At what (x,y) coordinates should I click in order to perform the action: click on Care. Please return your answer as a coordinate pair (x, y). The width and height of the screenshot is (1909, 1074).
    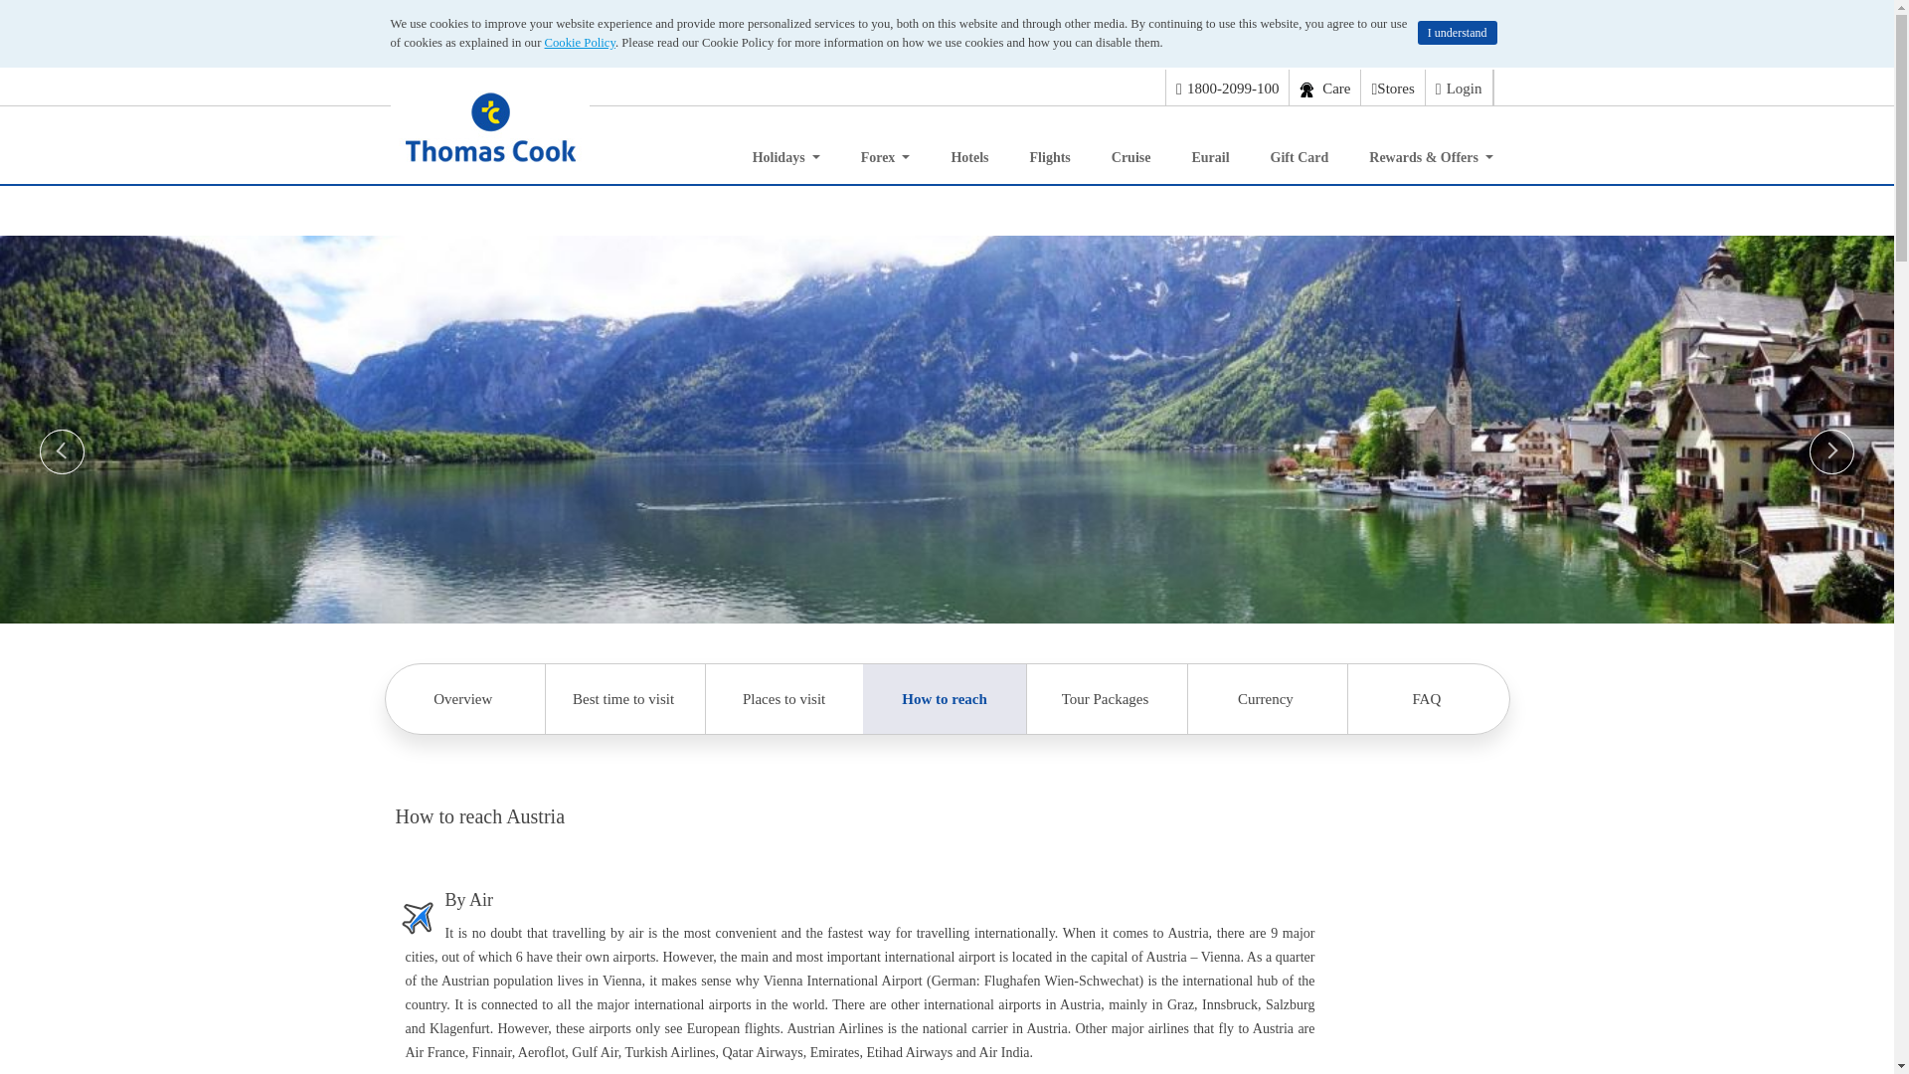
    Looking at the image, I should click on (1324, 88).